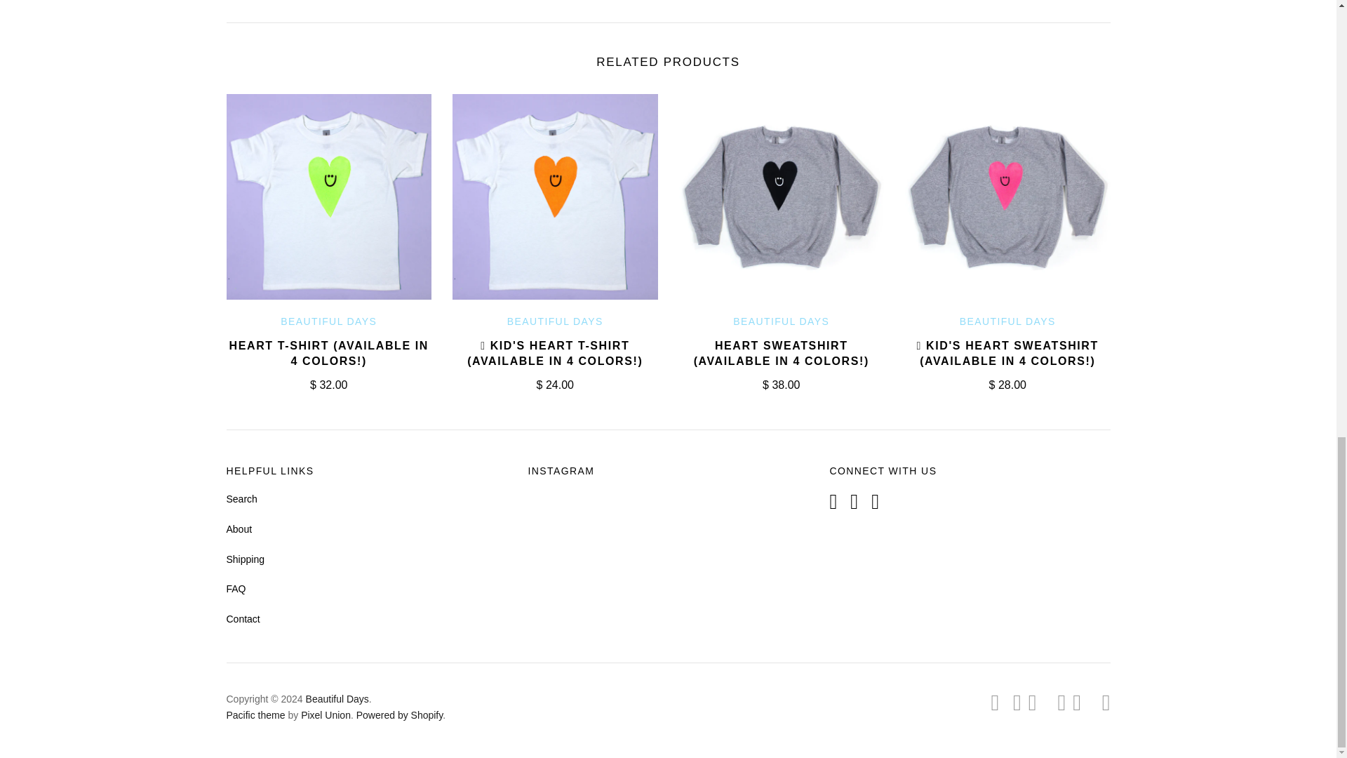 This screenshot has width=1347, height=758. Describe the element at coordinates (328, 321) in the screenshot. I see `Beautiful Days` at that location.